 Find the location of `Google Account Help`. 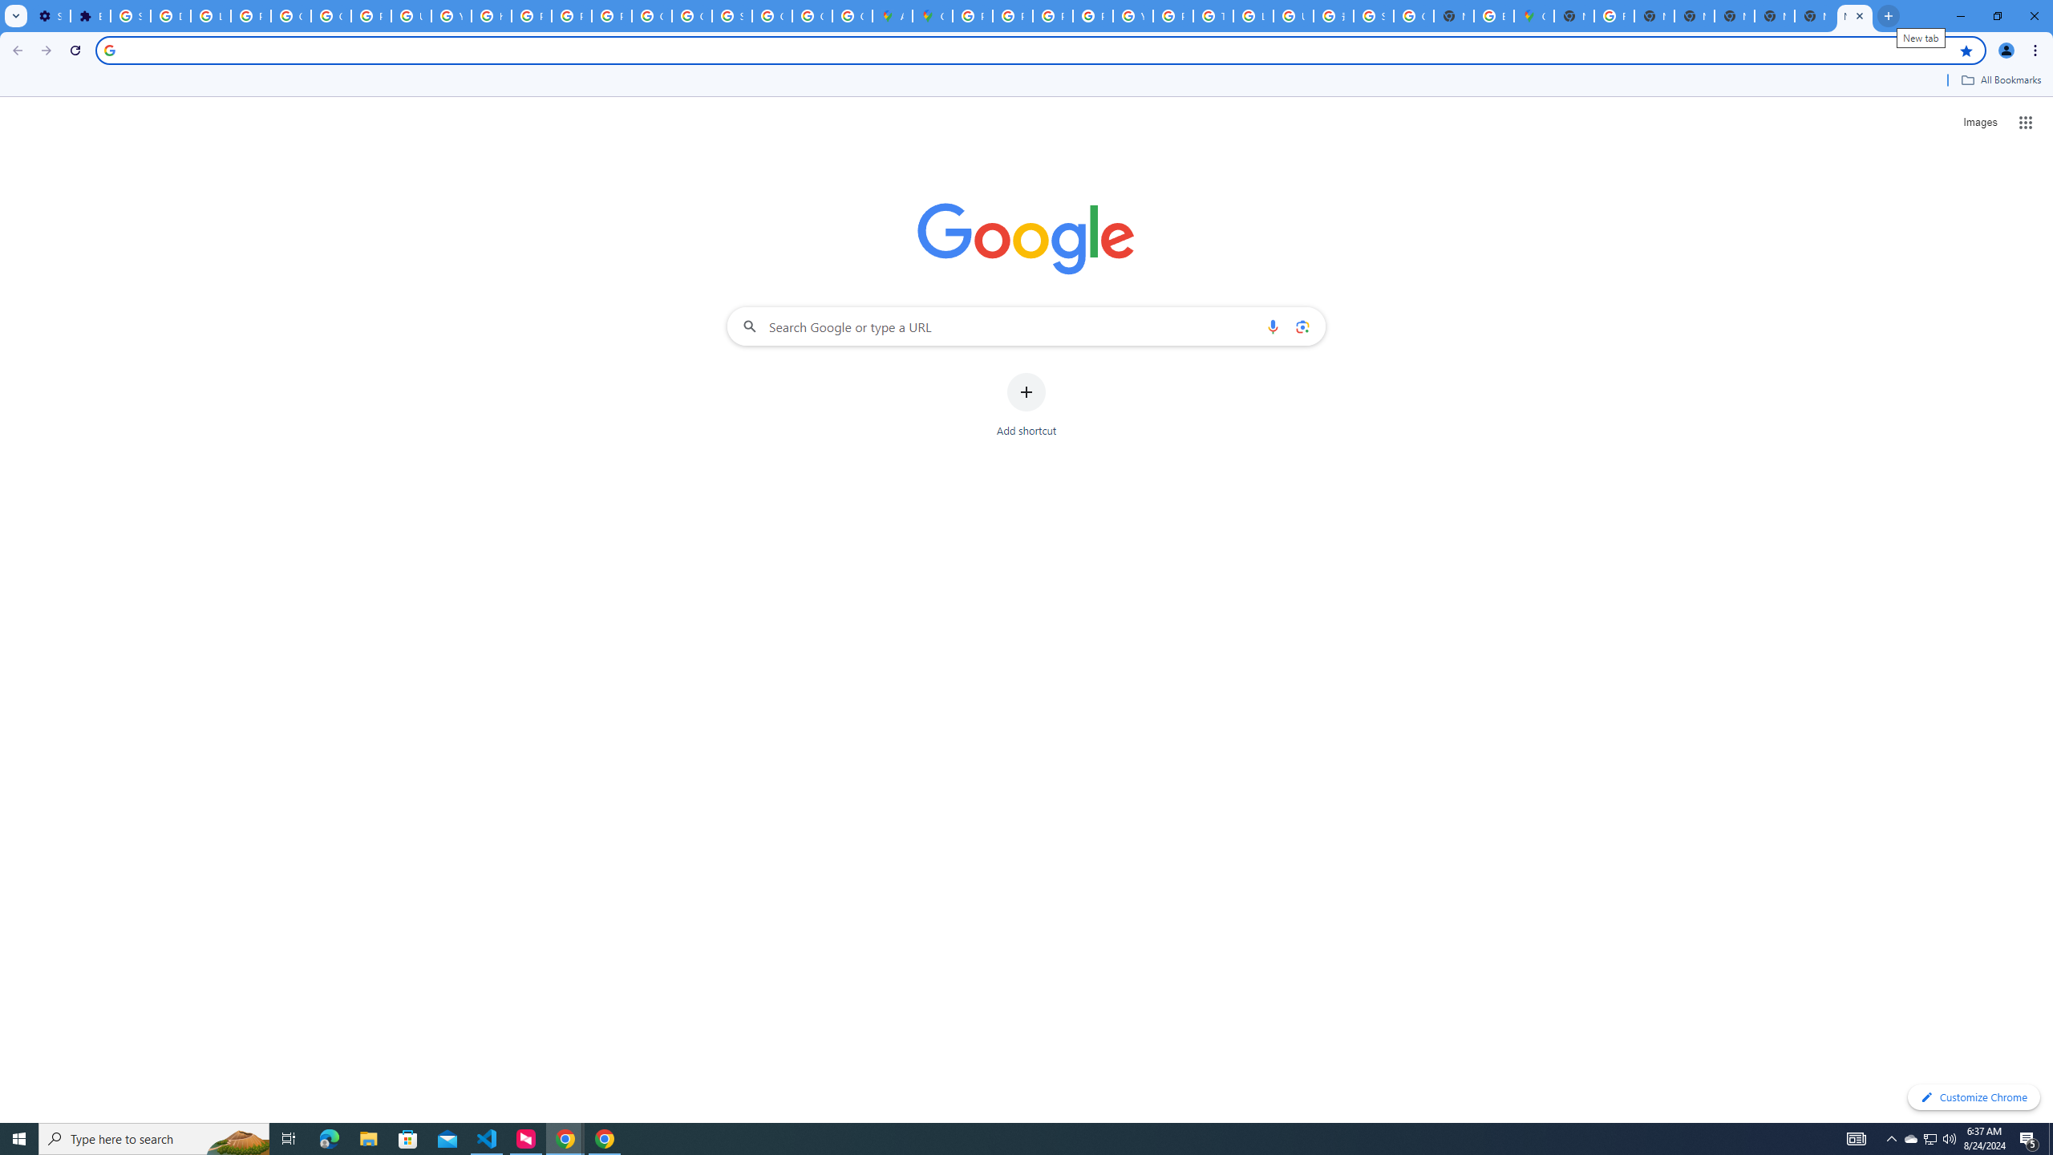

Google Account Help is located at coordinates (331, 16).